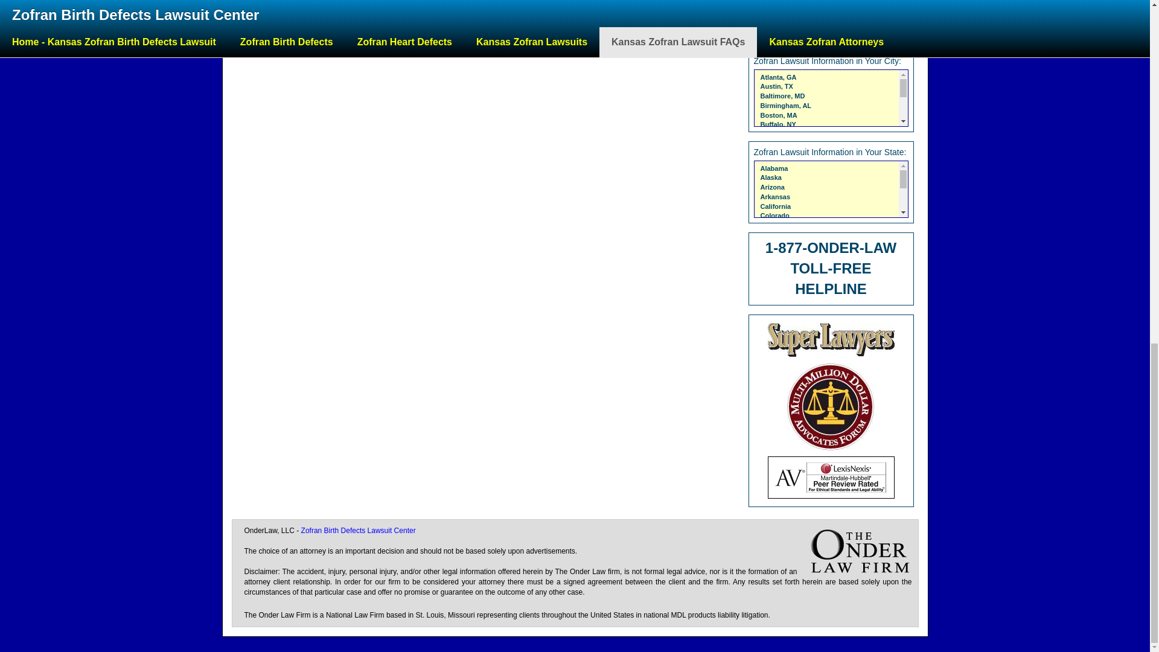 This screenshot has height=652, width=1159. I want to click on Birmingham, AL, so click(786, 105).